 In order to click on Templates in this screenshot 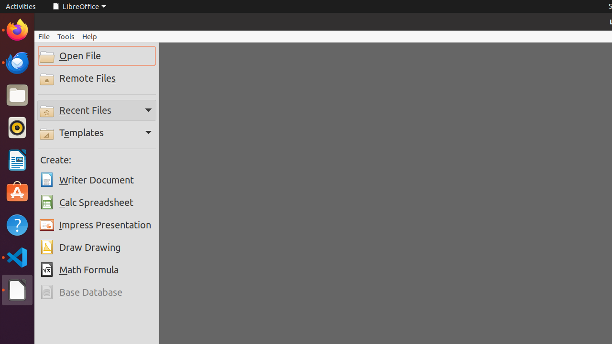, I will do `click(97, 133)`.